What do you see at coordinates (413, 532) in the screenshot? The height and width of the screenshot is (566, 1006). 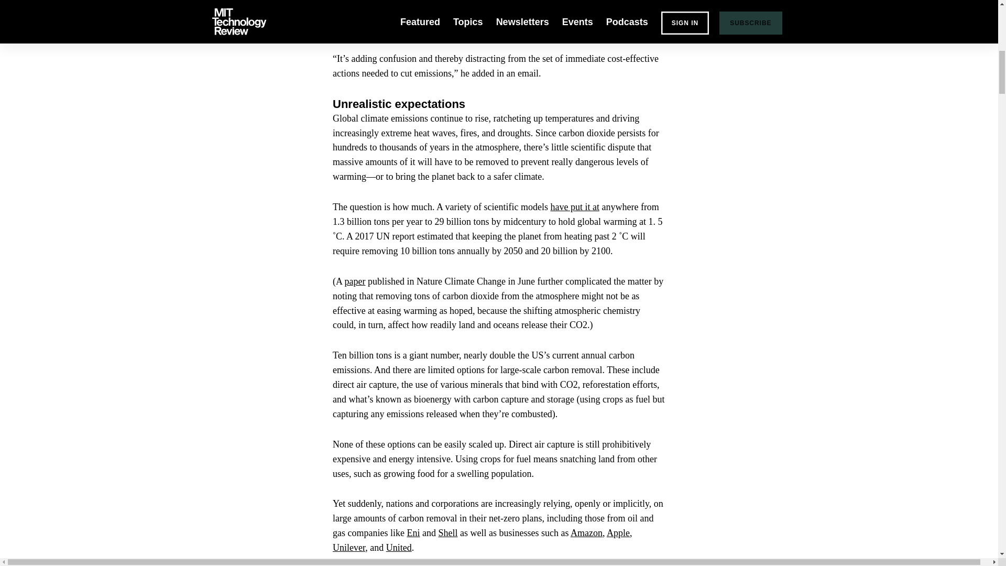 I see `Eni` at bounding box center [413, 532].